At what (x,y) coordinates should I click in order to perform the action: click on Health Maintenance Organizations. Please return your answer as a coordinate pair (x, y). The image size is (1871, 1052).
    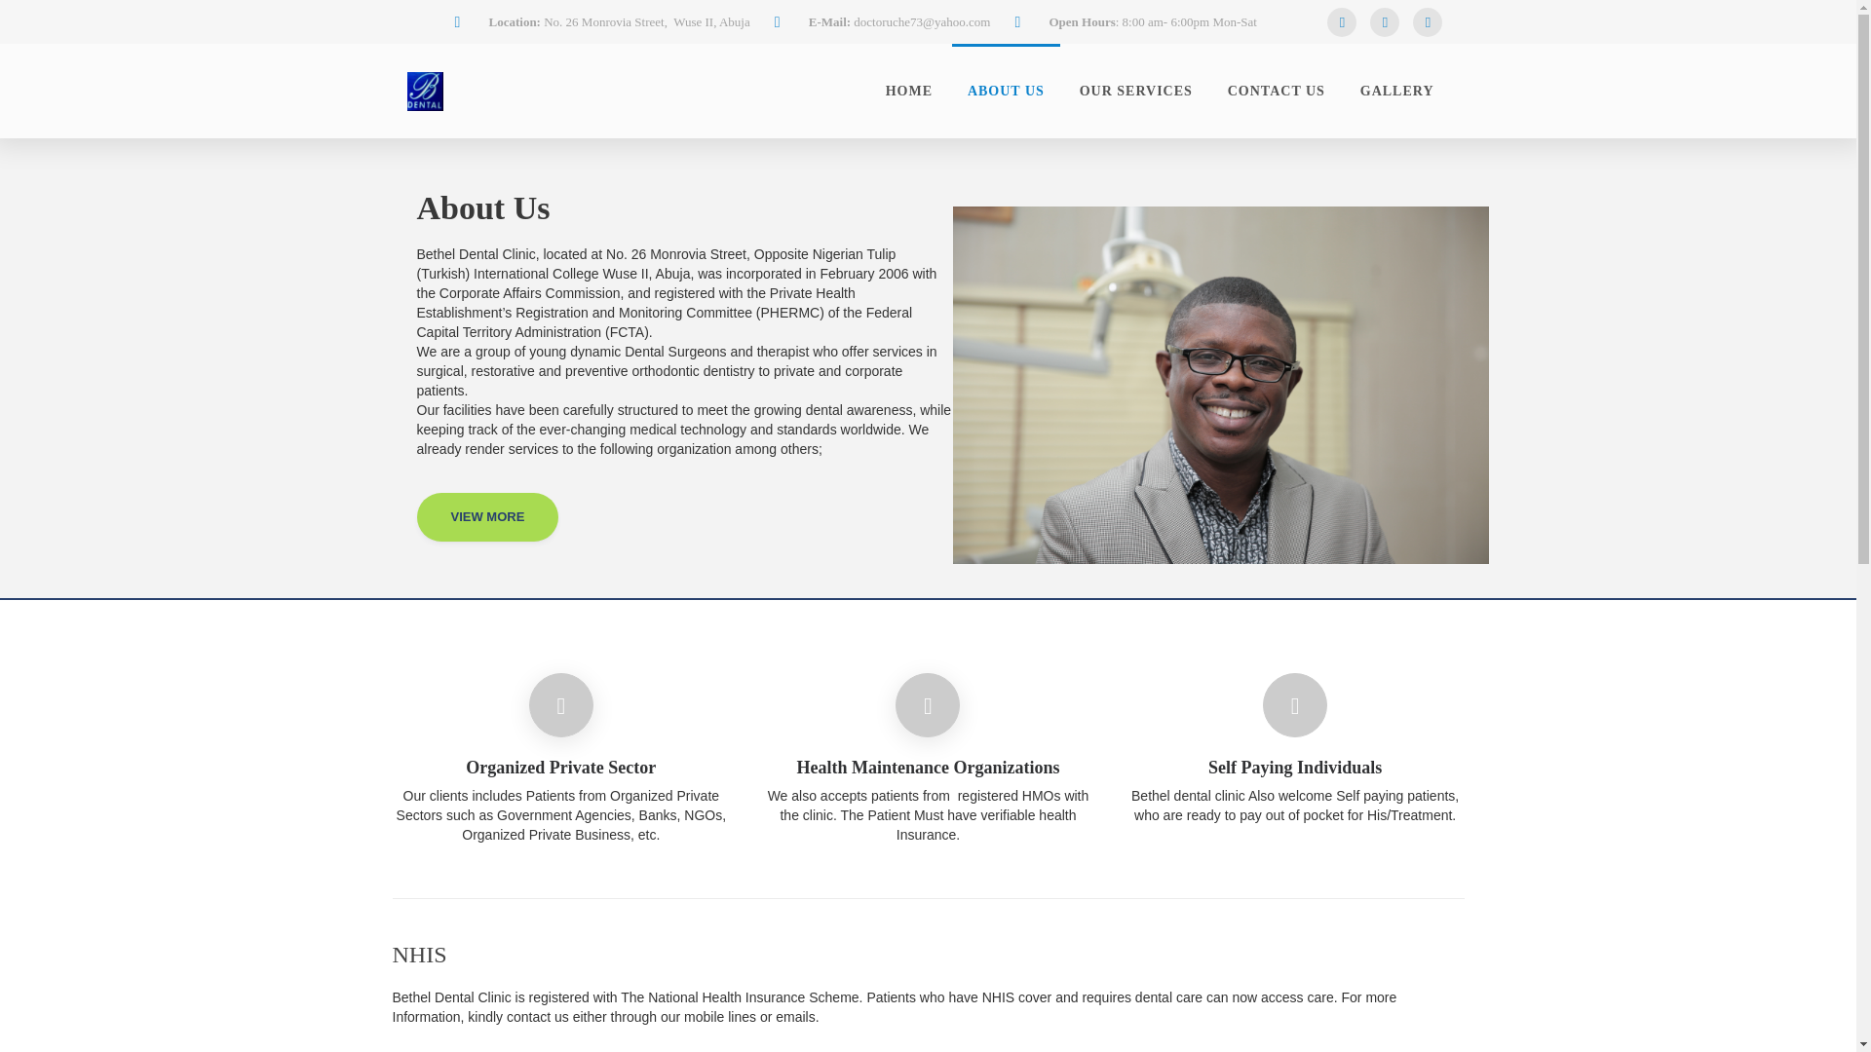
    Looking at the image, I should click on (928, 768).